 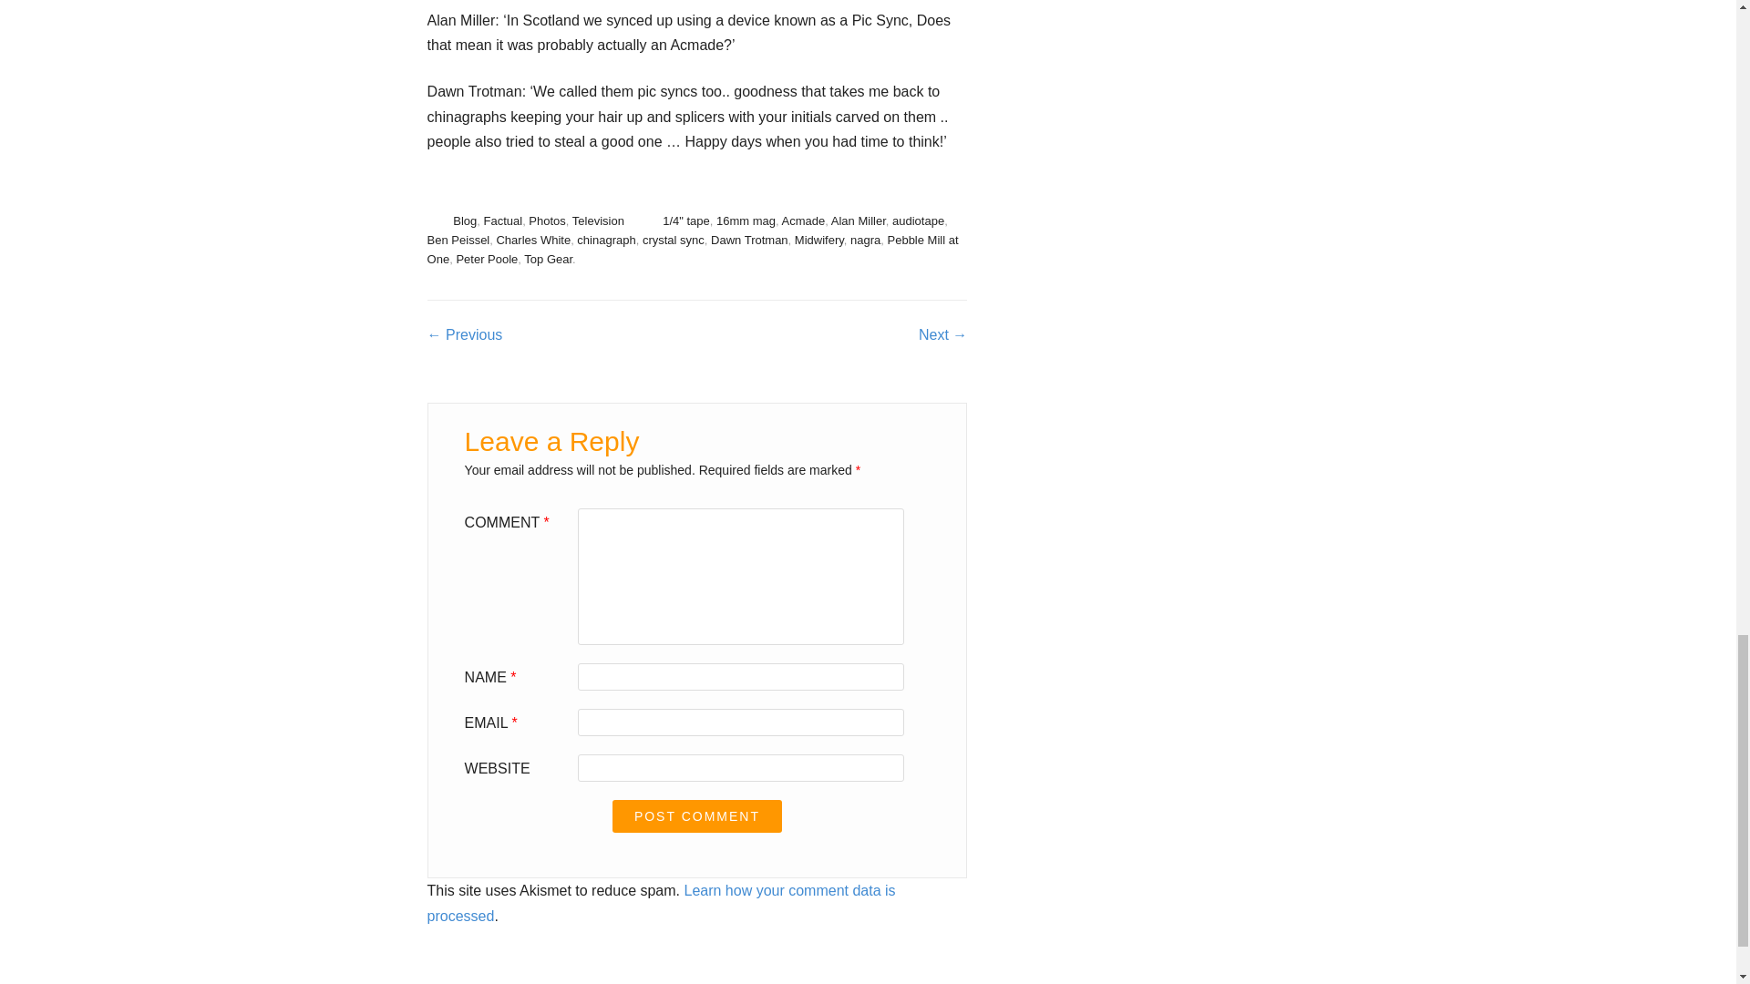 I want to click on Alan Miller, so click(x=859, y=220).